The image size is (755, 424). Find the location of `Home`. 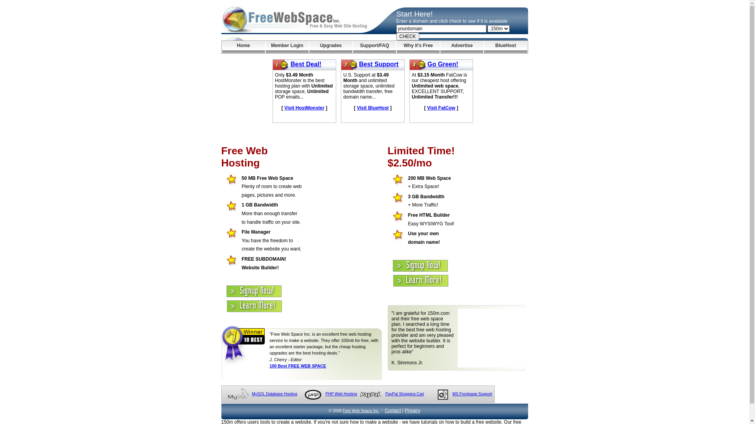

Home is located at coordinates (243, 47).